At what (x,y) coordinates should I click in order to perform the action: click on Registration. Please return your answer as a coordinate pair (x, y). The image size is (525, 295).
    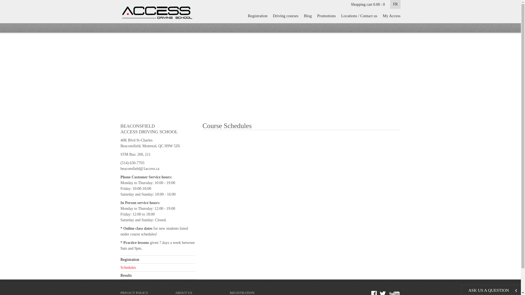
    Looking at the image, I should click on (158, 260).